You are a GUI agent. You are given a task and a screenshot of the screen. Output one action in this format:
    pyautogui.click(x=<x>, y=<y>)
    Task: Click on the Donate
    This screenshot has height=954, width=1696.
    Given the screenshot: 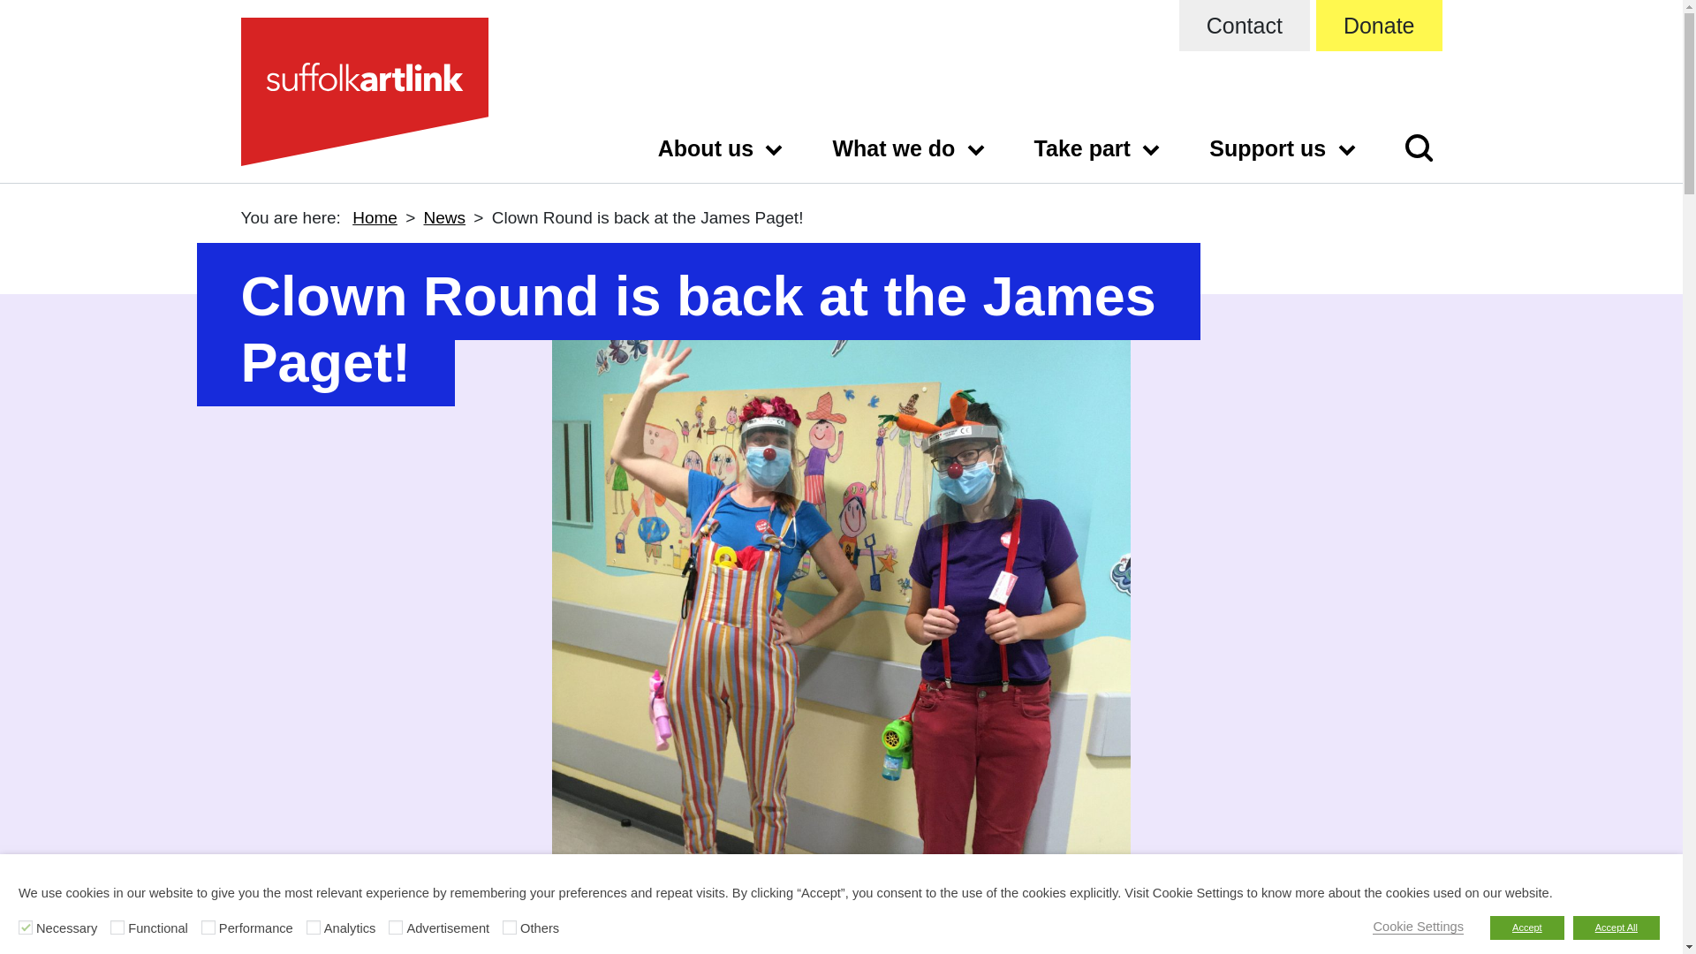 What is the action you would take?
    pyautogui.click(x=1379, y=26)
    